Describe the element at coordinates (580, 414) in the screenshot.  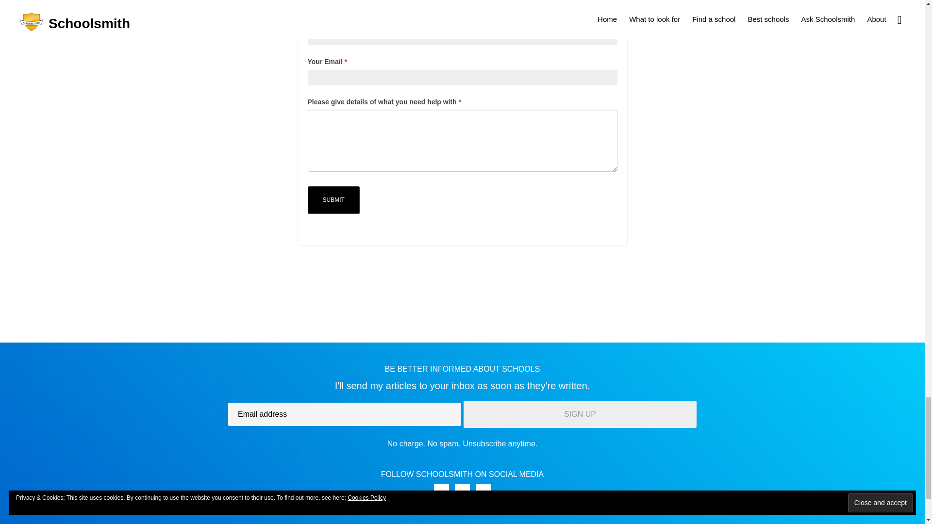
I see `Sign Up` at that location.